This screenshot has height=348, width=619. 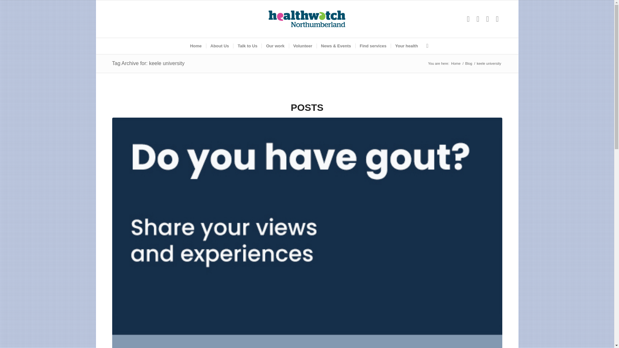 What do you see at coordinates (219, 46) in the screenshot?
I see `About Us` at bounding box center [219, 46].